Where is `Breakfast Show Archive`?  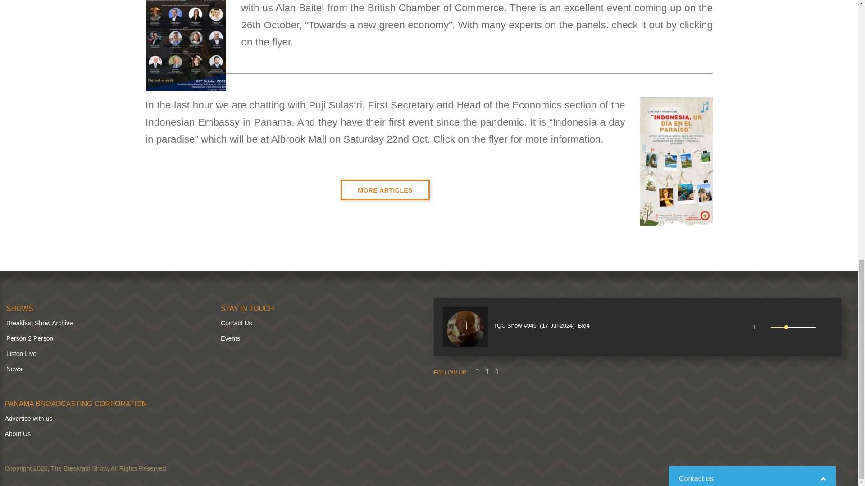 Breakfast Show Archive is located at coordinates (39, 323).